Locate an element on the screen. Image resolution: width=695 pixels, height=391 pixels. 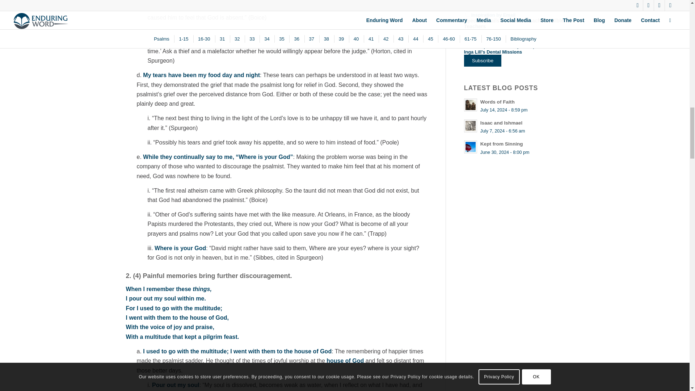
Read: Kept from Sinning is located at coordinates (471, 147).